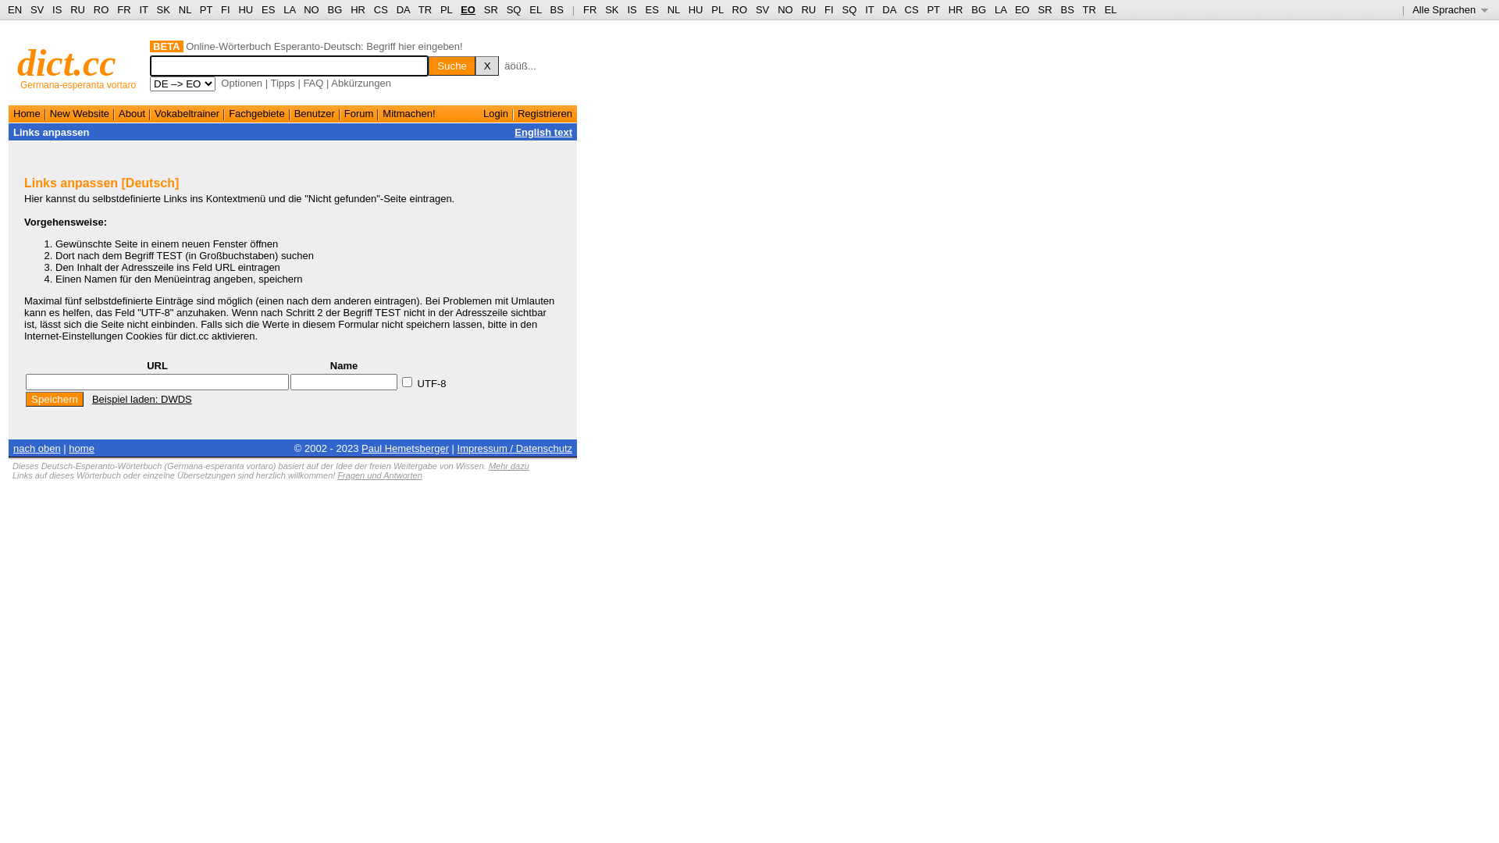 The width and height of the screenshot is (1499, 843). Describe the element at coordinates (653, 9) in the screenshot. I see `ES` at that location.